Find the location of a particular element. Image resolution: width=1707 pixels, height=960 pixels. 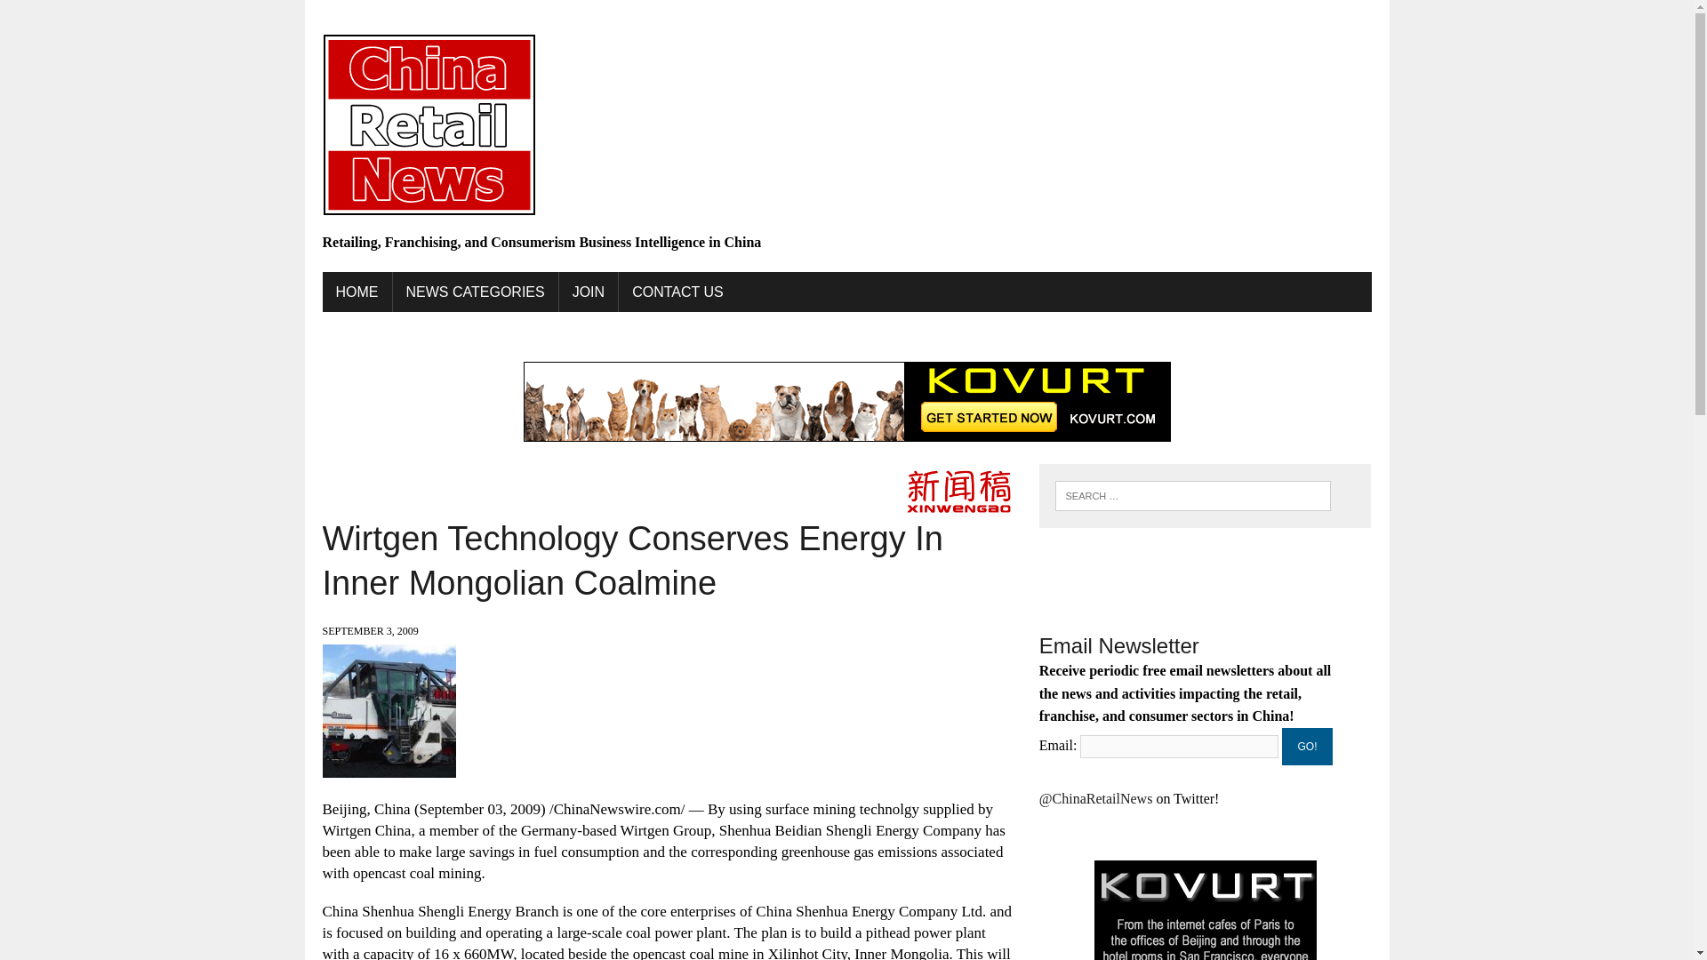

JOIN is located at coordinates (589, 292).